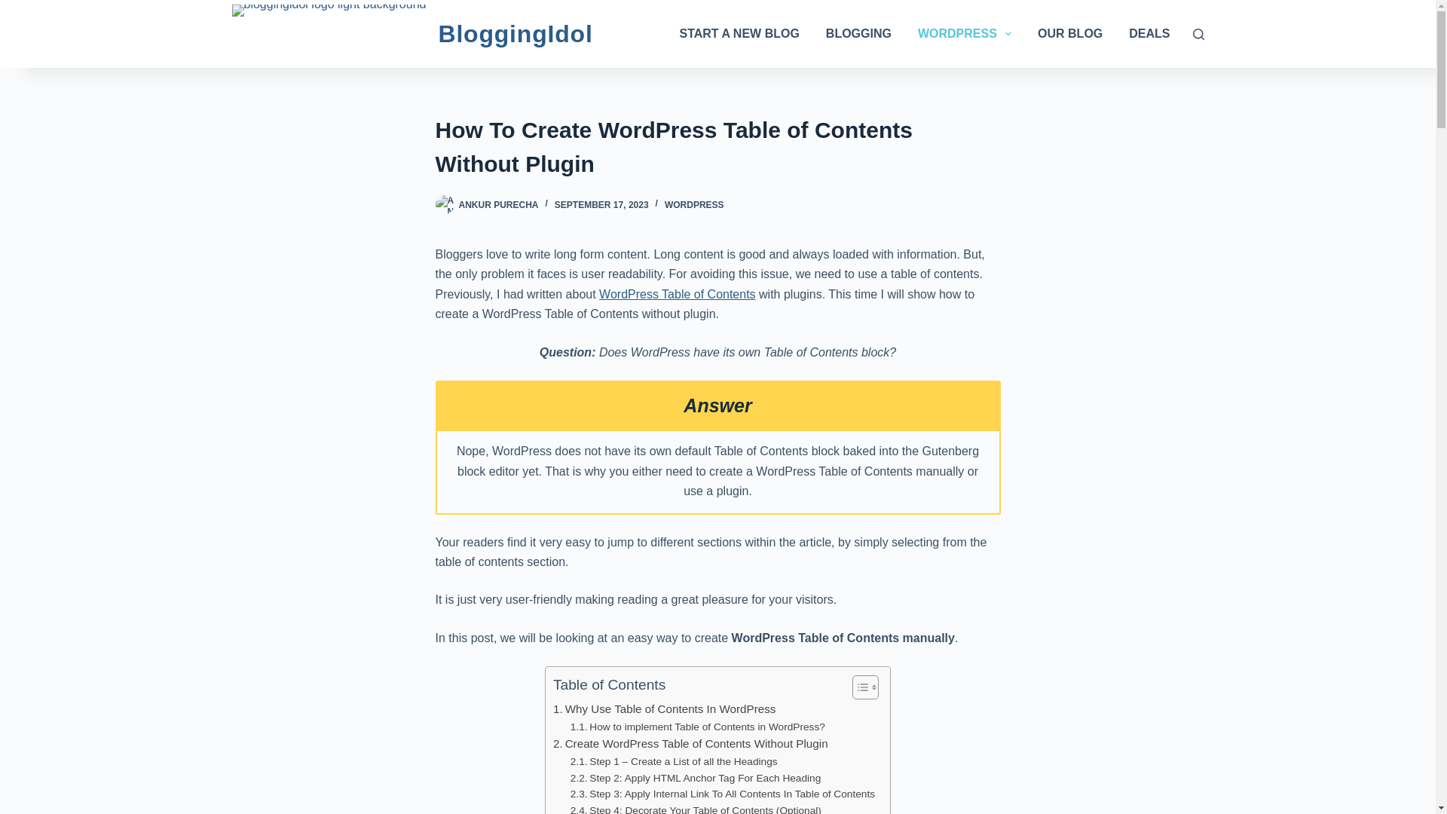 The height and width of the screenshot is (814, 1447). I want to click on WORDPRESS, so click(694, 204).